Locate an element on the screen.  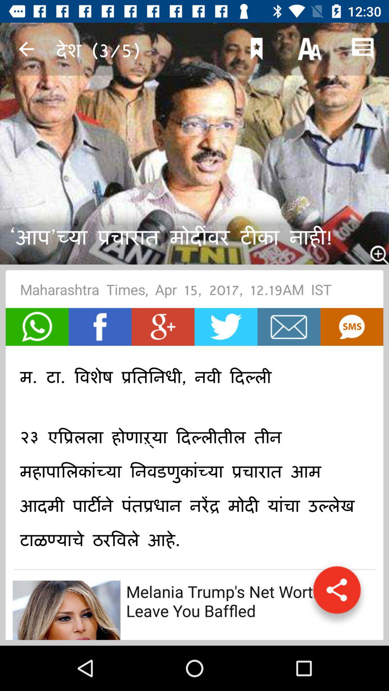
share article via text is located at coordinates (352, 327).